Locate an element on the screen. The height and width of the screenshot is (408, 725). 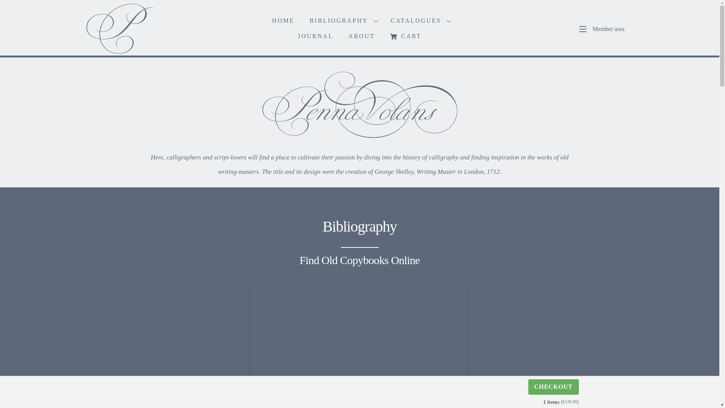
JOURNAL is located at coordinates (316, 36).